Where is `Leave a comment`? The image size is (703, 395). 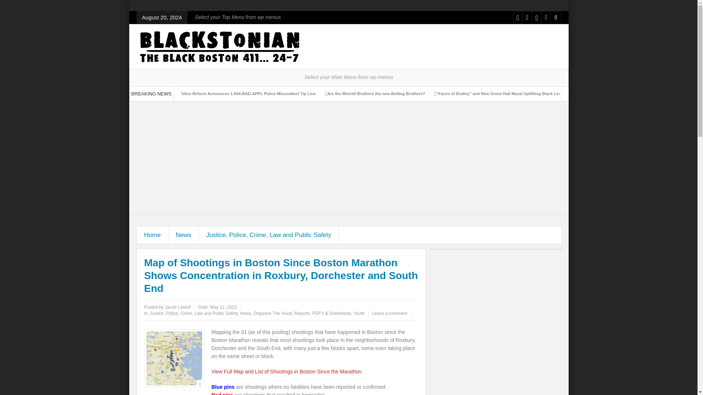
Leave a comment is located at coordinates (390, 313).